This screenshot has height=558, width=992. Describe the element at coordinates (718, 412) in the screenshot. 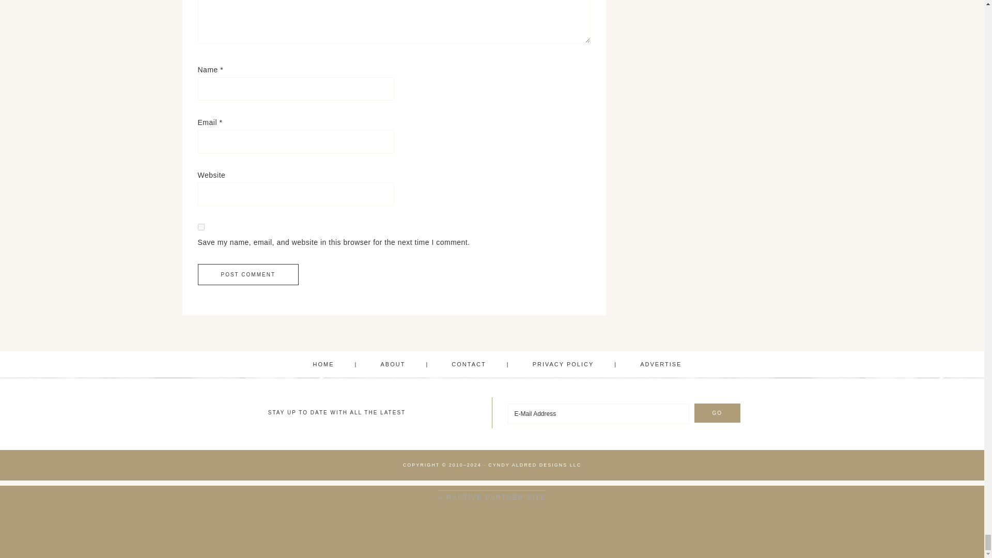

I see `Go` at that location.